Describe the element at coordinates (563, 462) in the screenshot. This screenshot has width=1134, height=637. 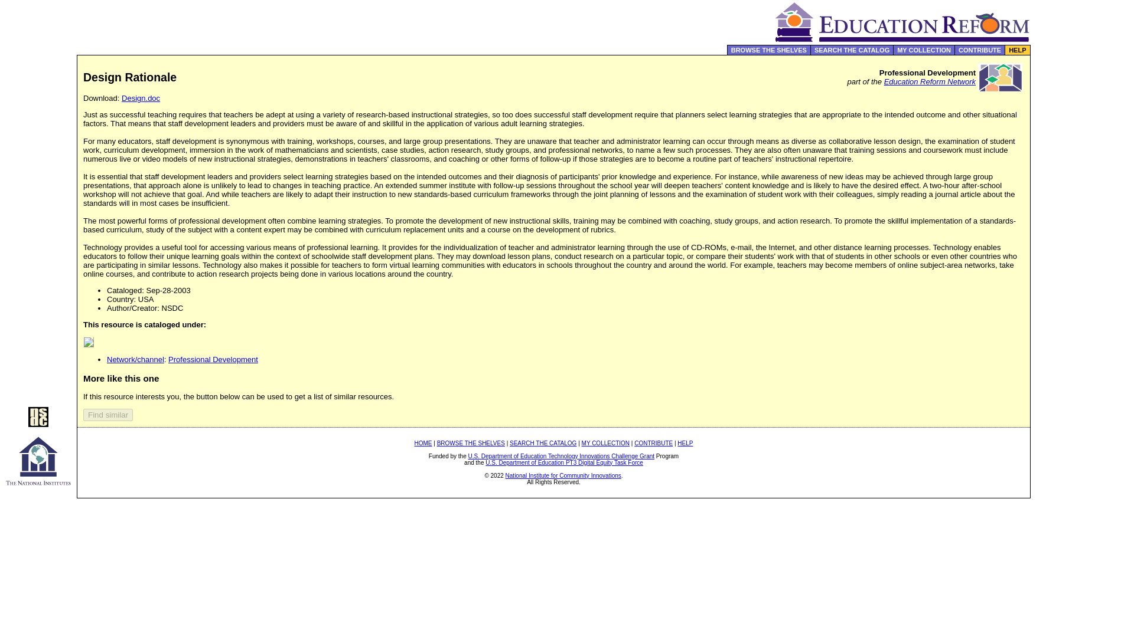
I see `U.S. Department of Education PT3 Digital Equity Task Force` at that location.